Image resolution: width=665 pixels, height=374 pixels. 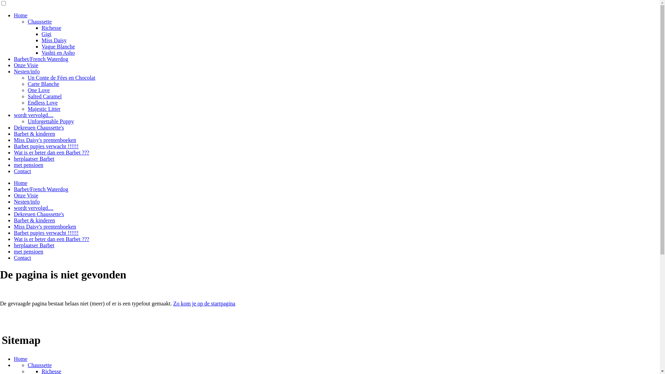 I want to click on Miss Daisy's prentenboeken, so click(x=45, y=140).